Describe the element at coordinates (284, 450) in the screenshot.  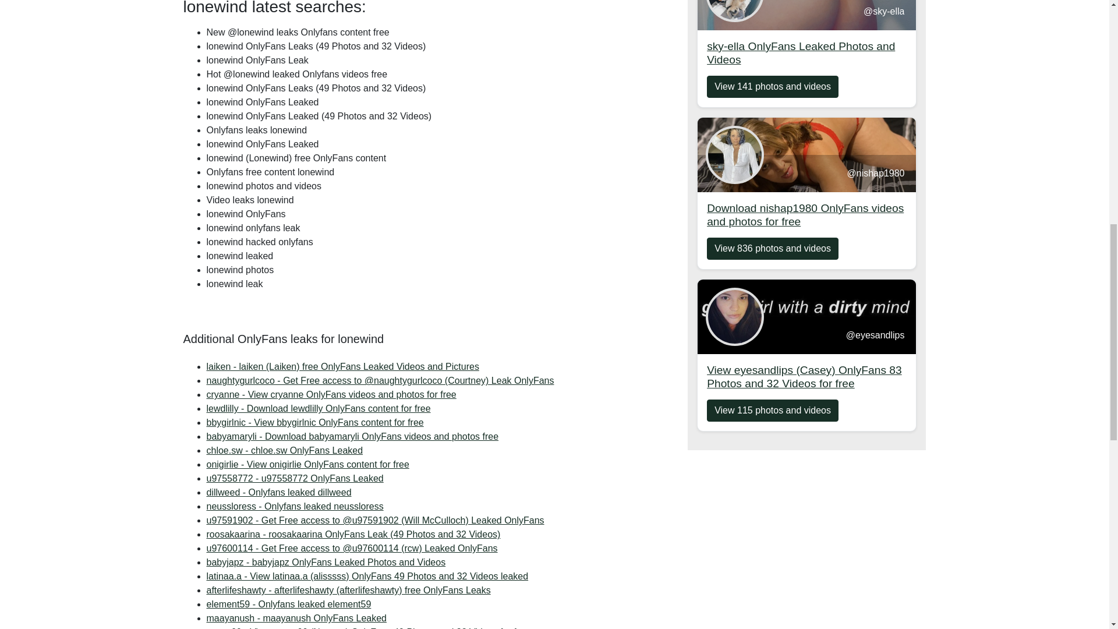
I see `chloe.sw - chloe.sw OnlyFans Leaked` at that location.